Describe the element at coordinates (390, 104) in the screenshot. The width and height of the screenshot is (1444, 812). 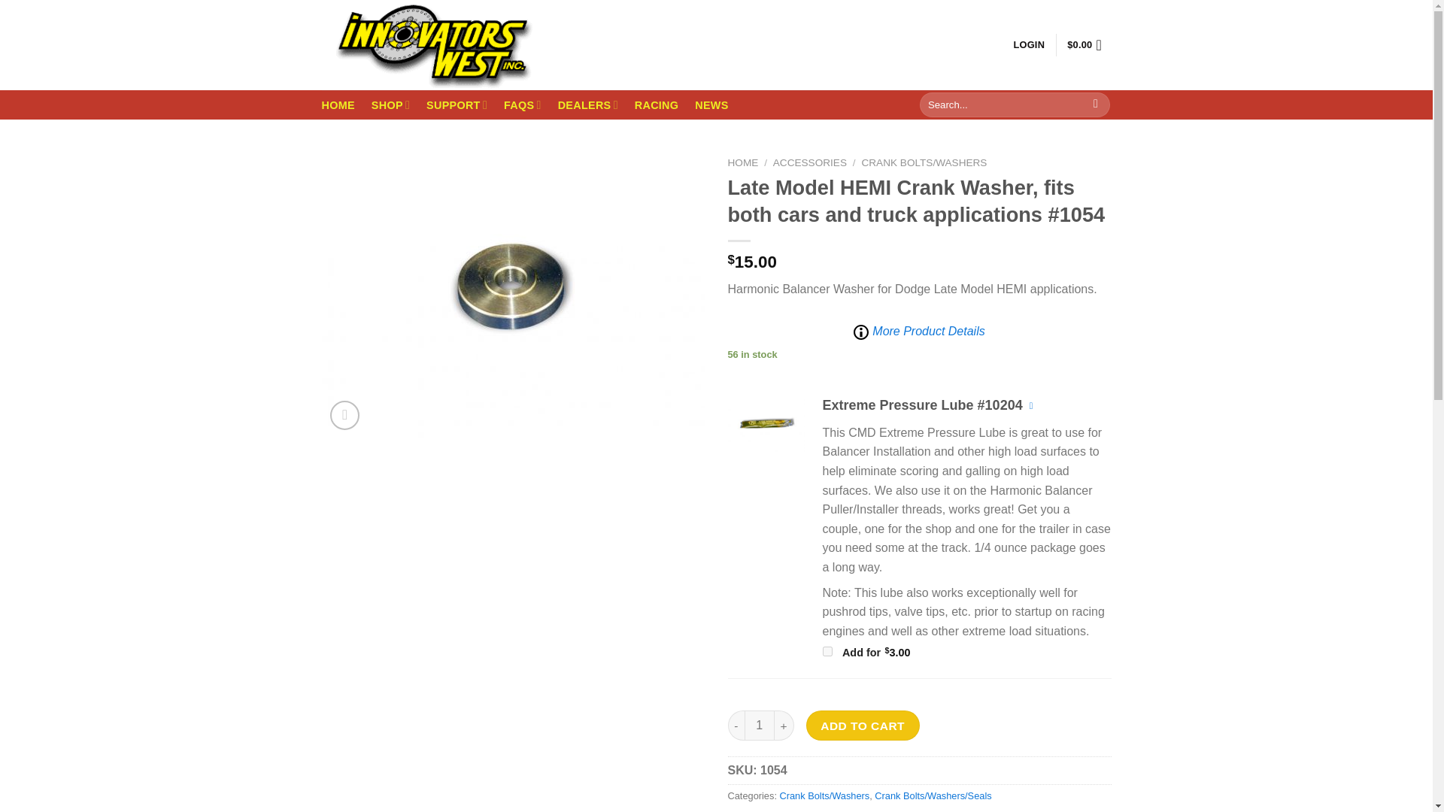
I see `SHOP` at that location.